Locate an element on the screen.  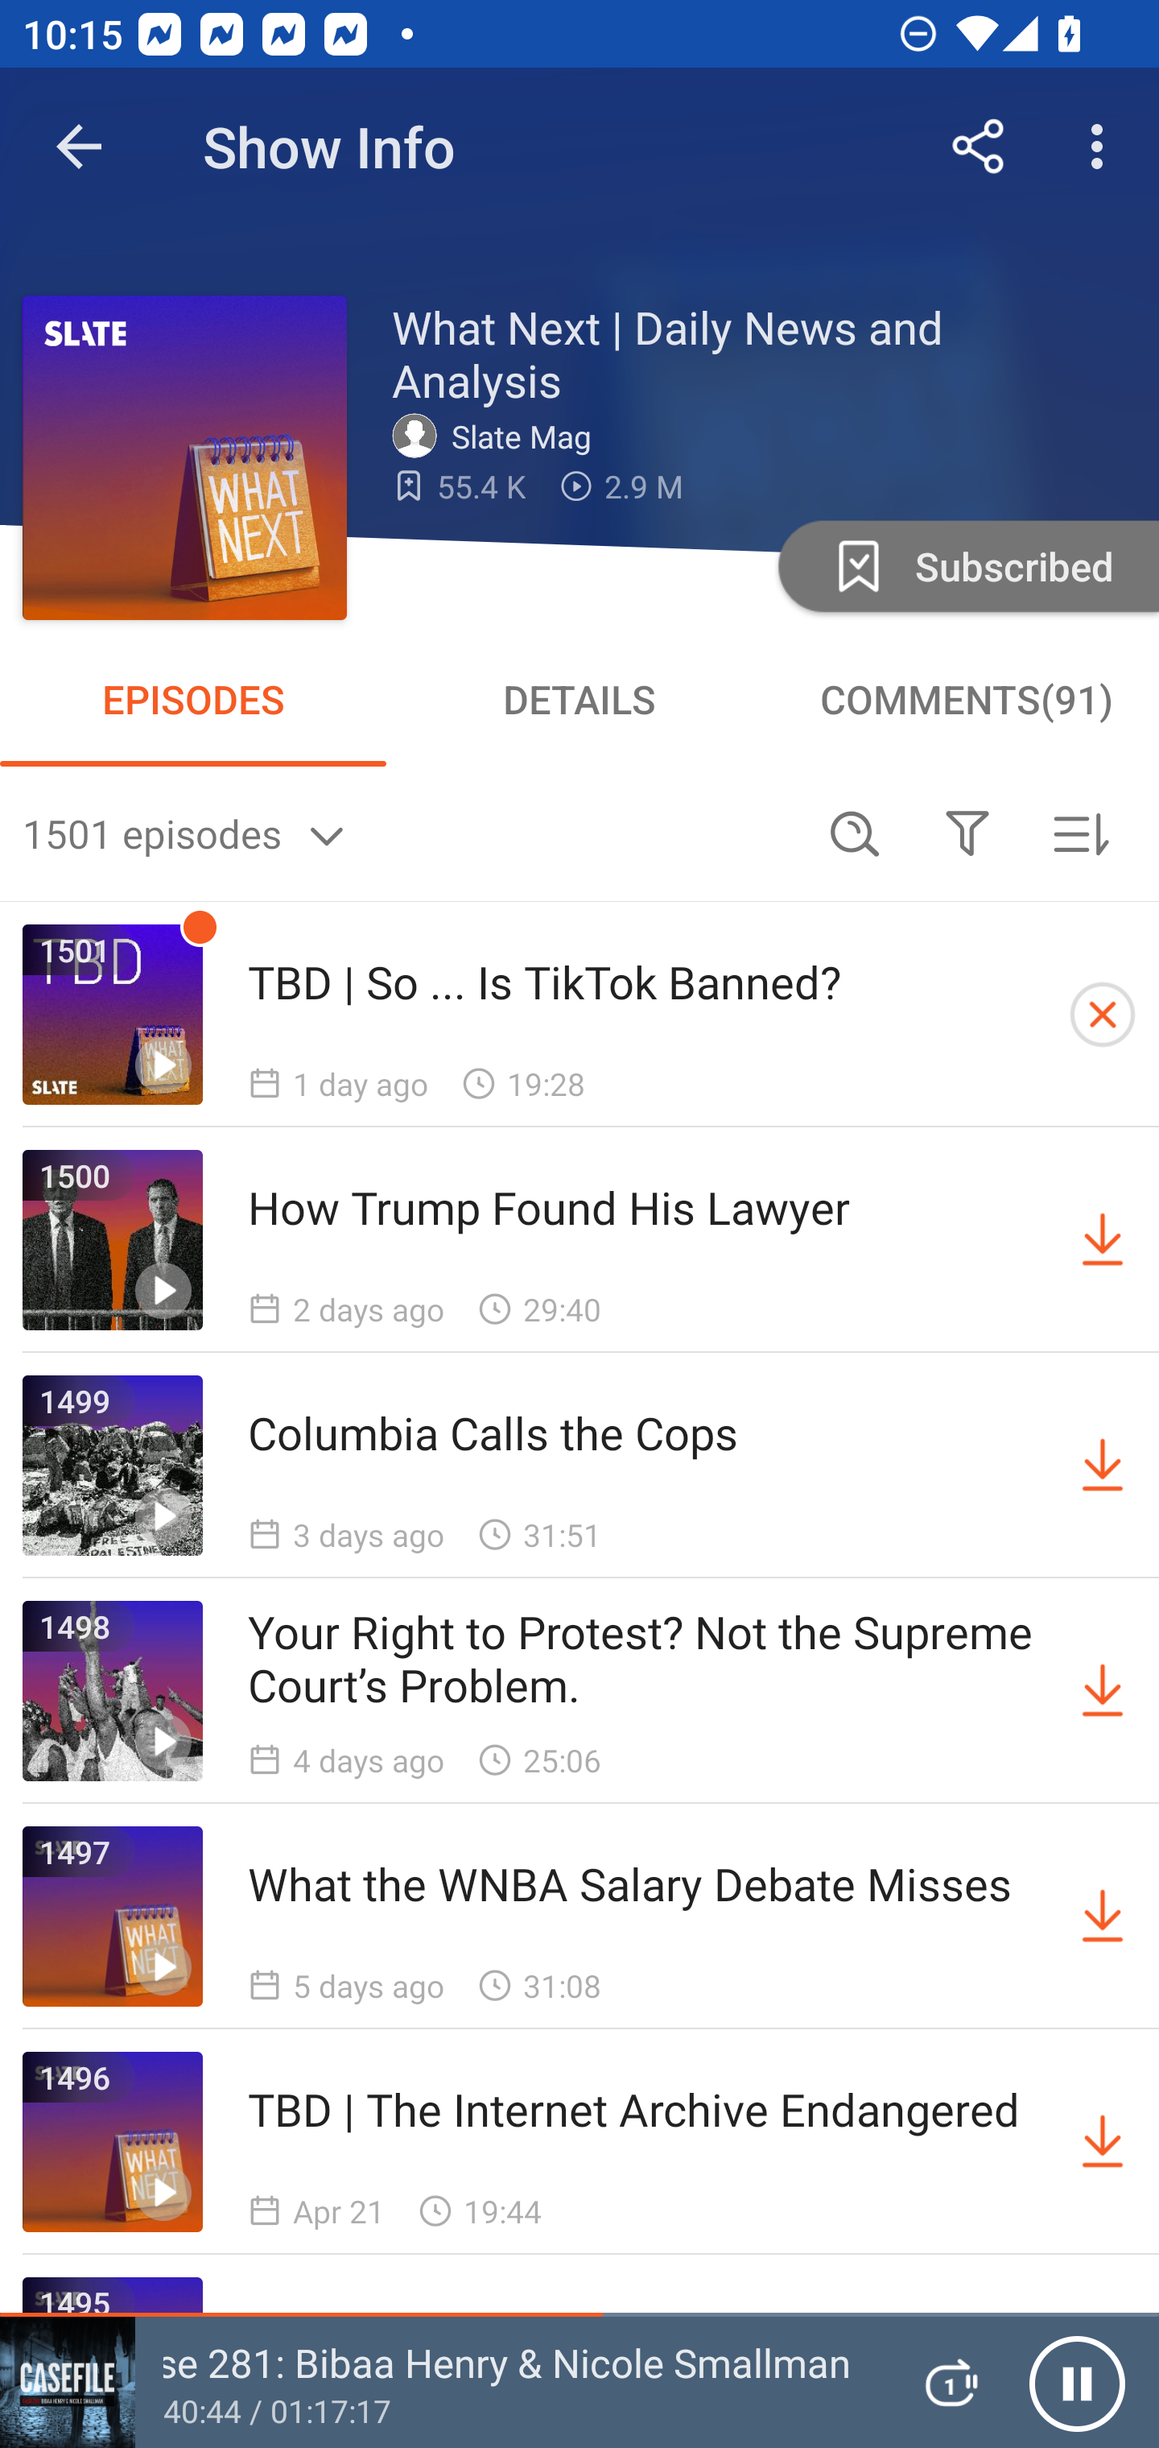
EPISODES is located at coordinates (193, 699).